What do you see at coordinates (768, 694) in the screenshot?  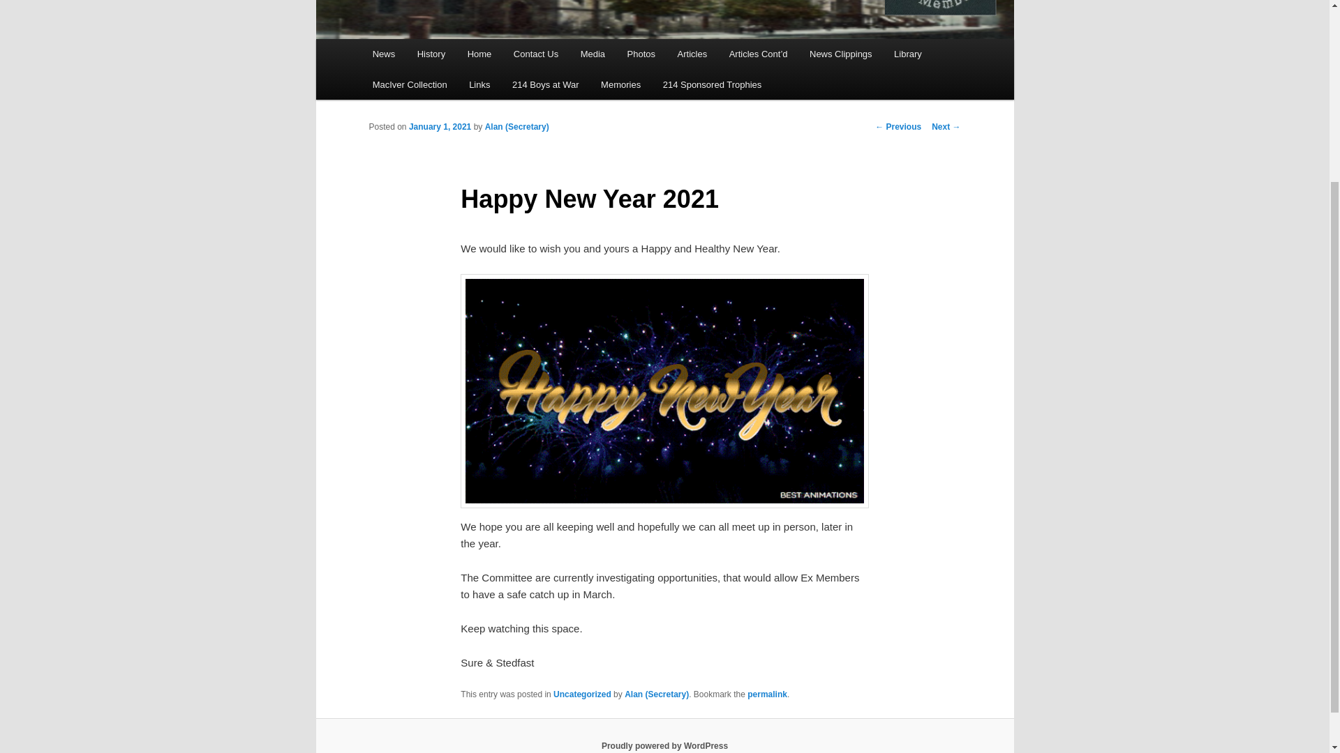 I see `Permalink to Happy New Year 2021` at bounding box center [768, 694].